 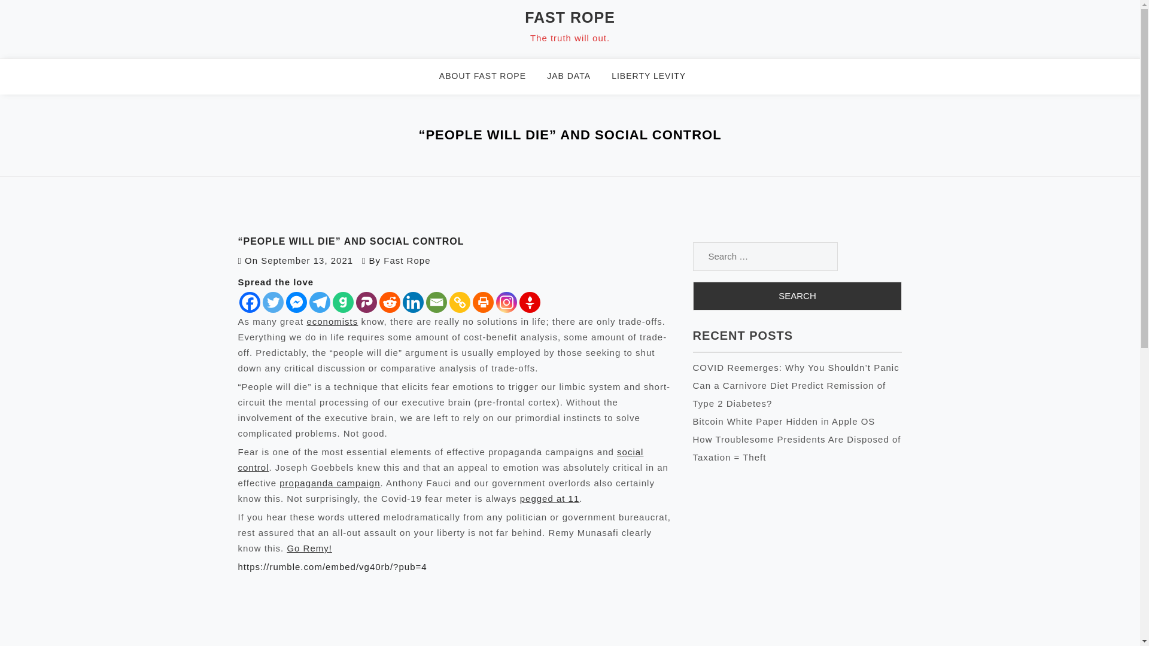 What do you see at coordinates (332, 322) in the screenshot?
I see `economists` at bounding box center [332, 322].